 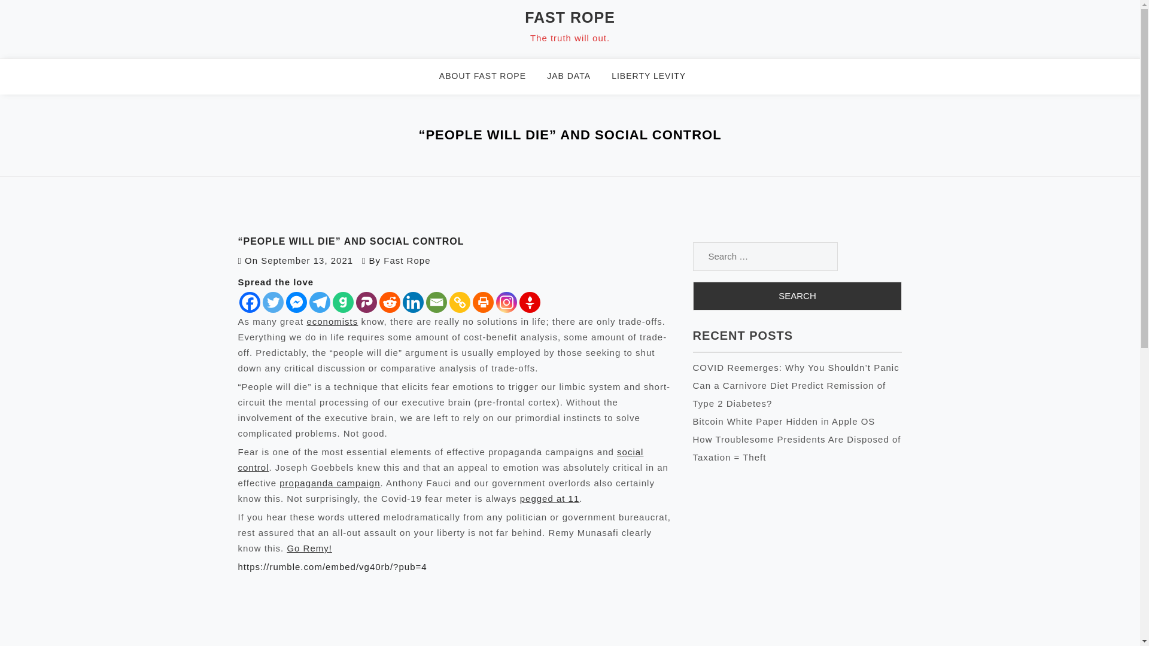 What do you see at coordinates (332, 322) in the screenshot?
I see `economists` at bounding box center [332, 322].